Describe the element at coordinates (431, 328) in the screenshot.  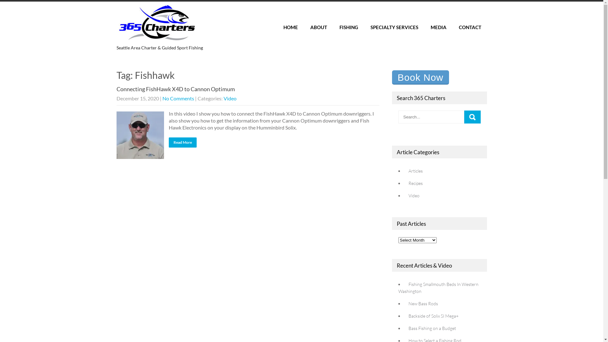
I see `Bass Fishing on a Budget` at that location.